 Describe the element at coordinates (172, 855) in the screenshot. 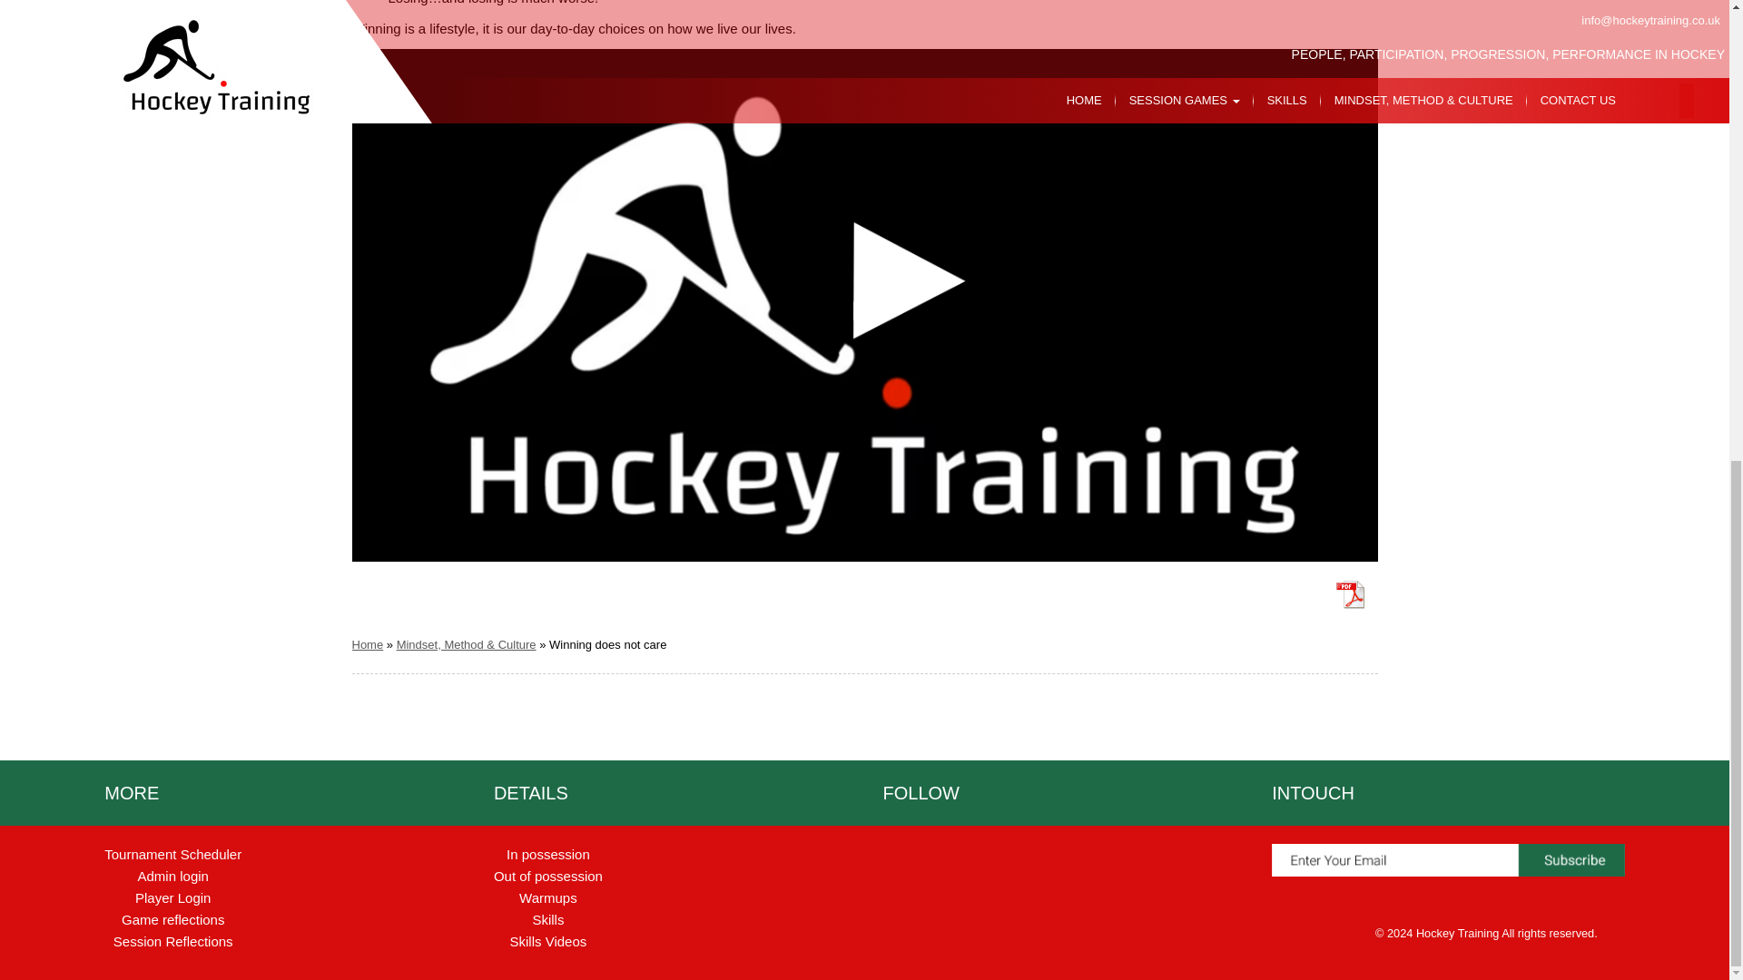

I see `Tournament Scheduler` at that location.